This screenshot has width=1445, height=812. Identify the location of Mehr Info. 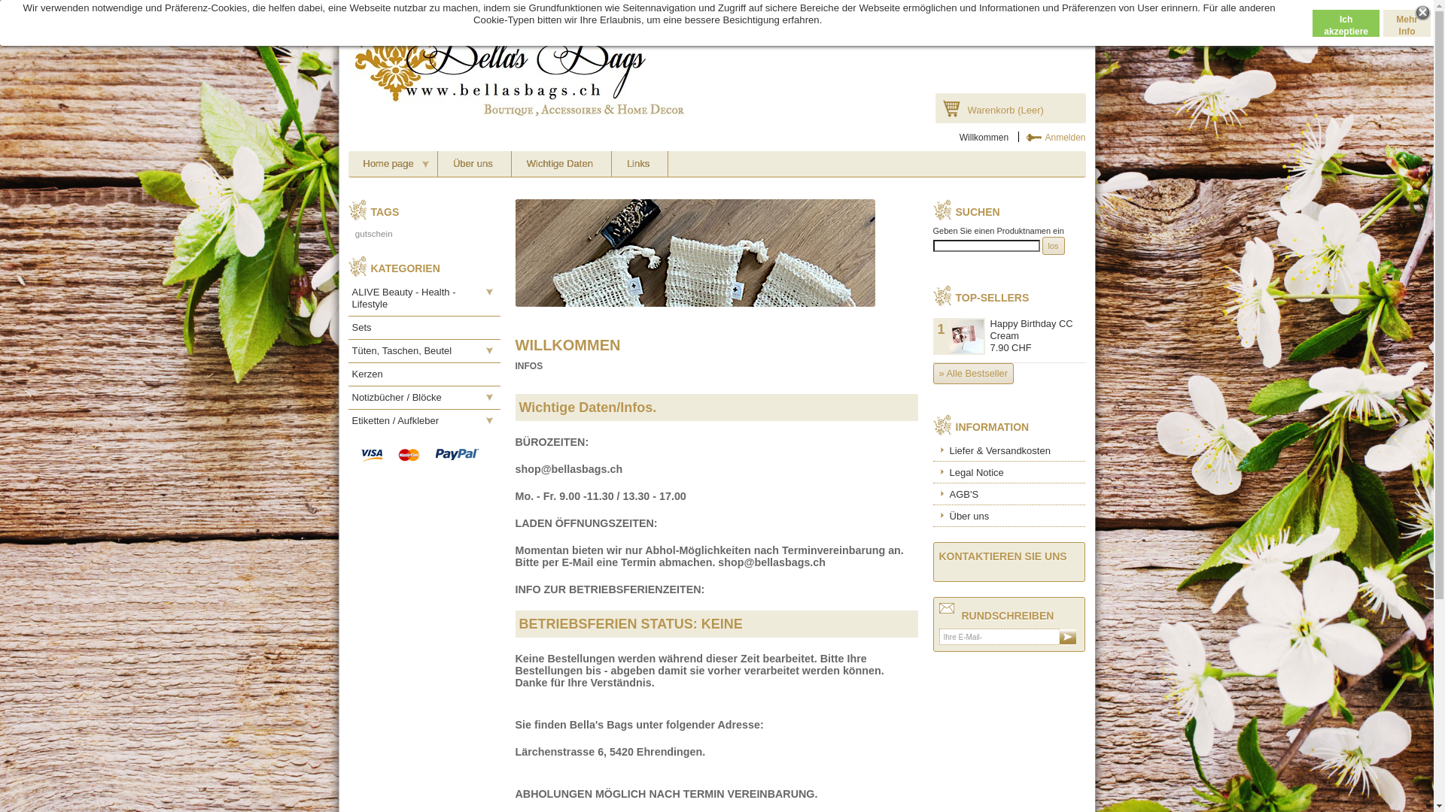
(1407, 23).